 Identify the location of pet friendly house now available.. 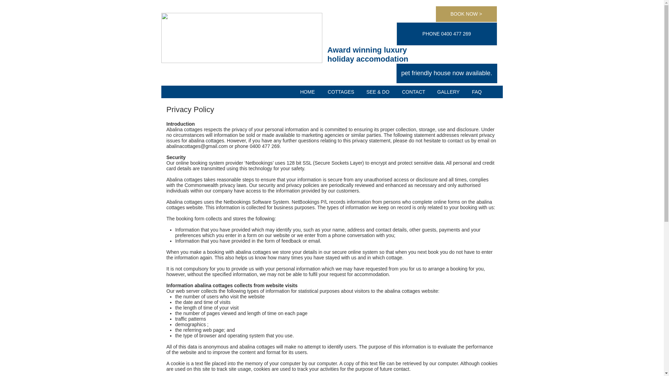
(447, 73).